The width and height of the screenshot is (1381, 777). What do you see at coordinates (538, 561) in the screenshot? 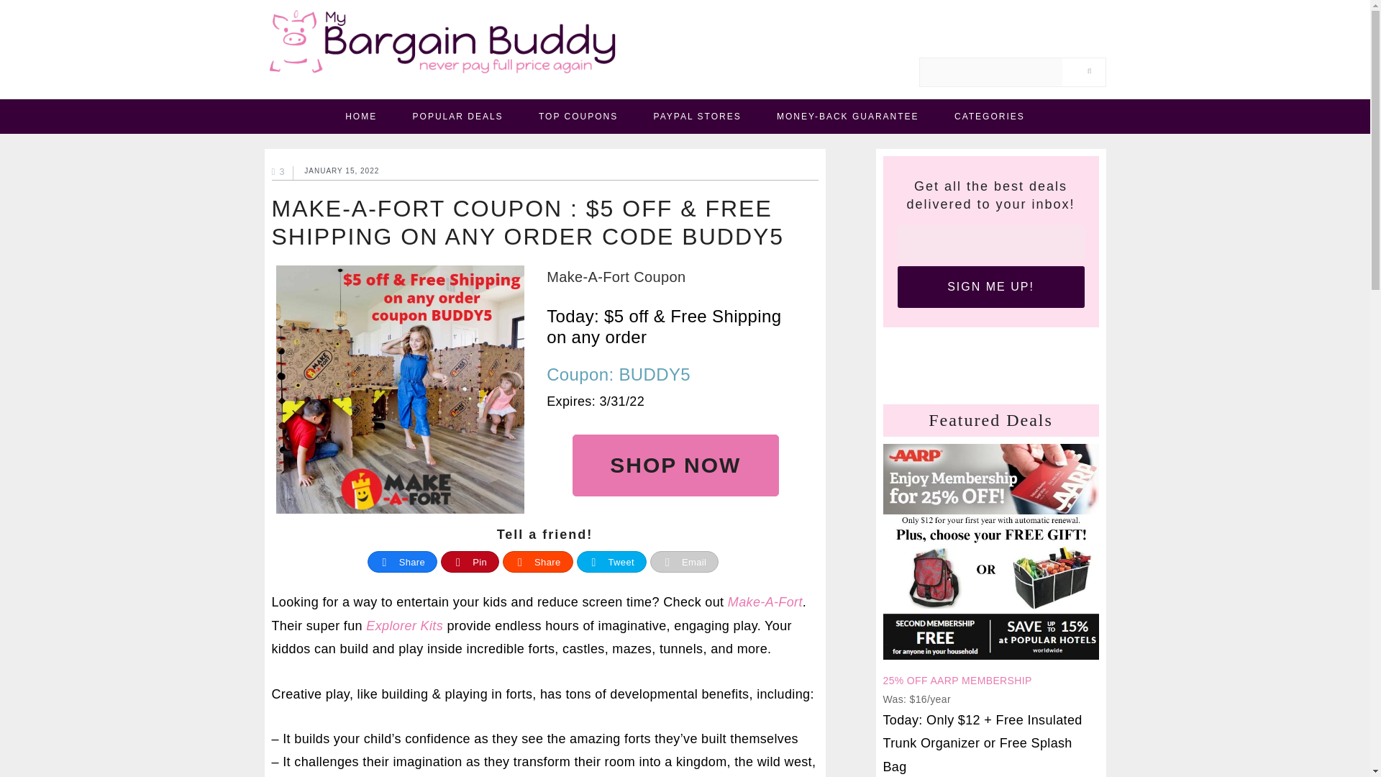
I see `Share` at bounding box center [538, 561].